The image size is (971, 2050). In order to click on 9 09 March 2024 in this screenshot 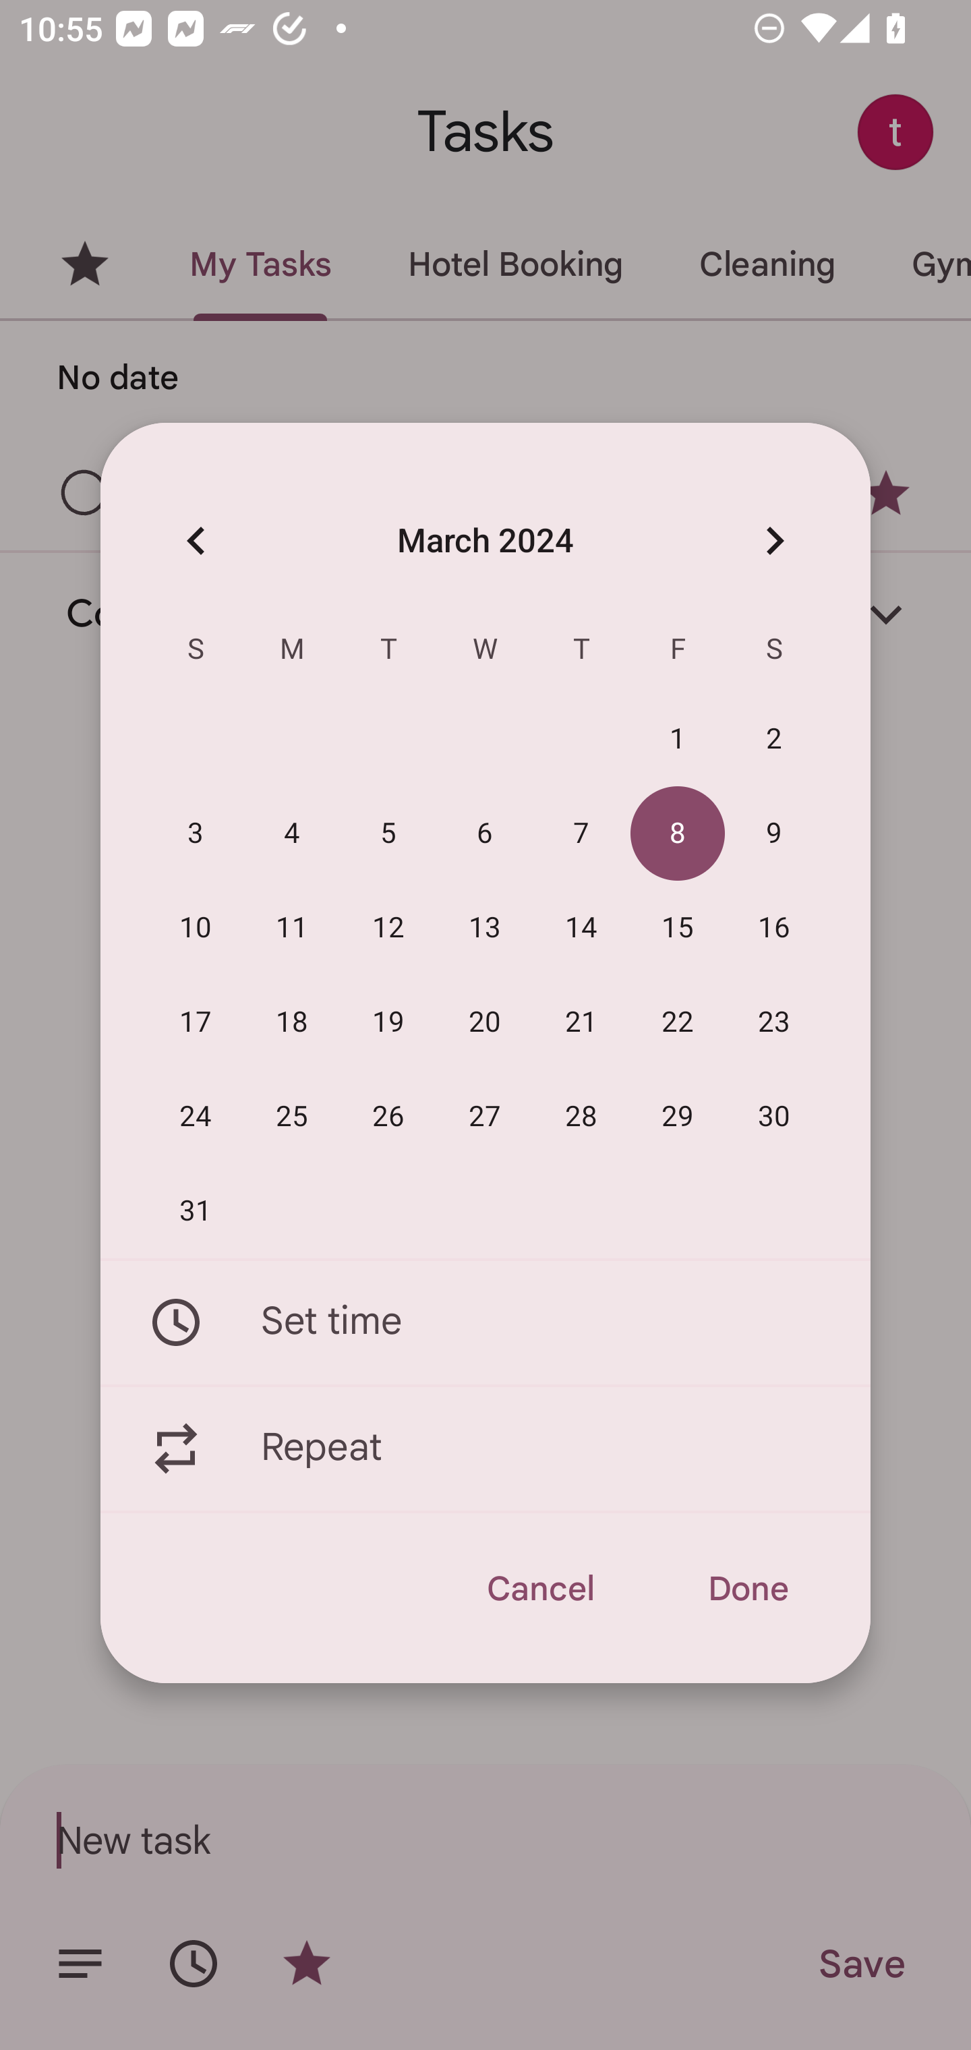, I will do `click(774, 834)`.